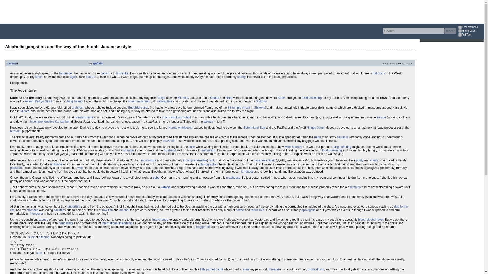  What do you see at coordinates (208, 121) in the screenshot?
I see `yakuza` at bounding box center [208, 121].